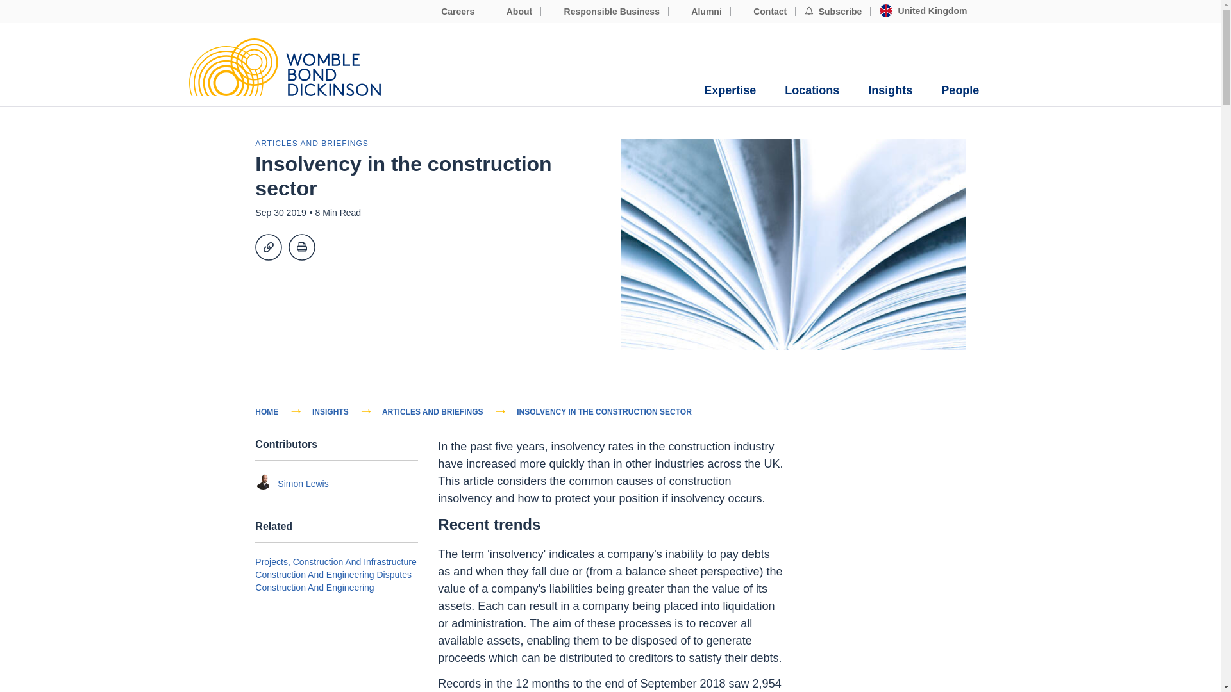 The height and width of the screenshot is (692, 1231). I want to click on Responsible Business, so click(605, 12).